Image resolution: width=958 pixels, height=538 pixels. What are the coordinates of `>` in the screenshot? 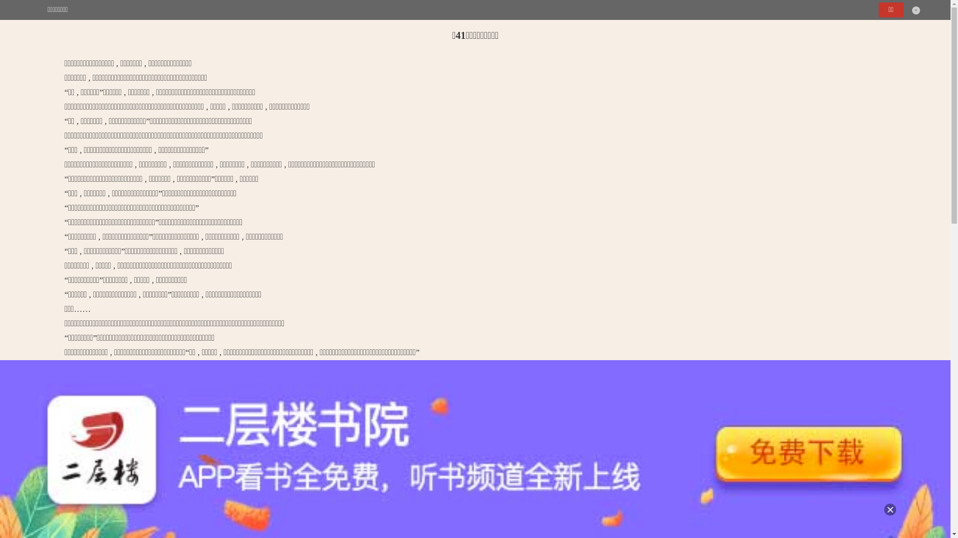 It's located at (55, 10).